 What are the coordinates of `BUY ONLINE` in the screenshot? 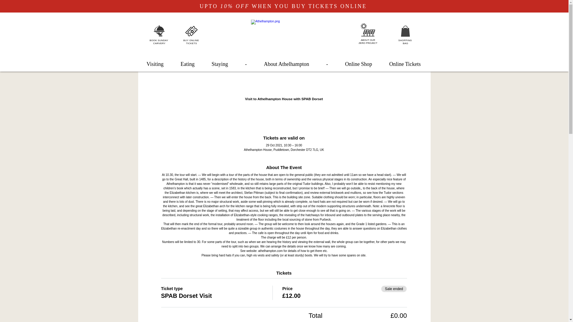 It's located at (191, 40).